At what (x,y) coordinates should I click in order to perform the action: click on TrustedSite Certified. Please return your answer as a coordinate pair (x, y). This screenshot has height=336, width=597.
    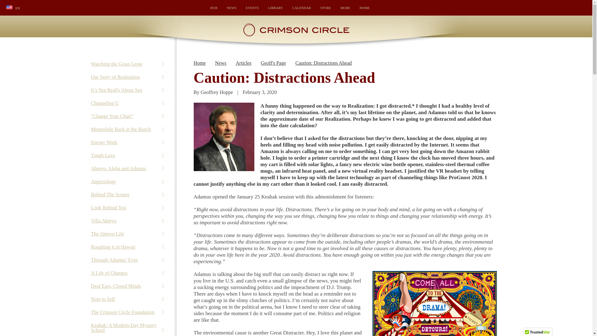
    Looking at the image, I should click on (537, 332).